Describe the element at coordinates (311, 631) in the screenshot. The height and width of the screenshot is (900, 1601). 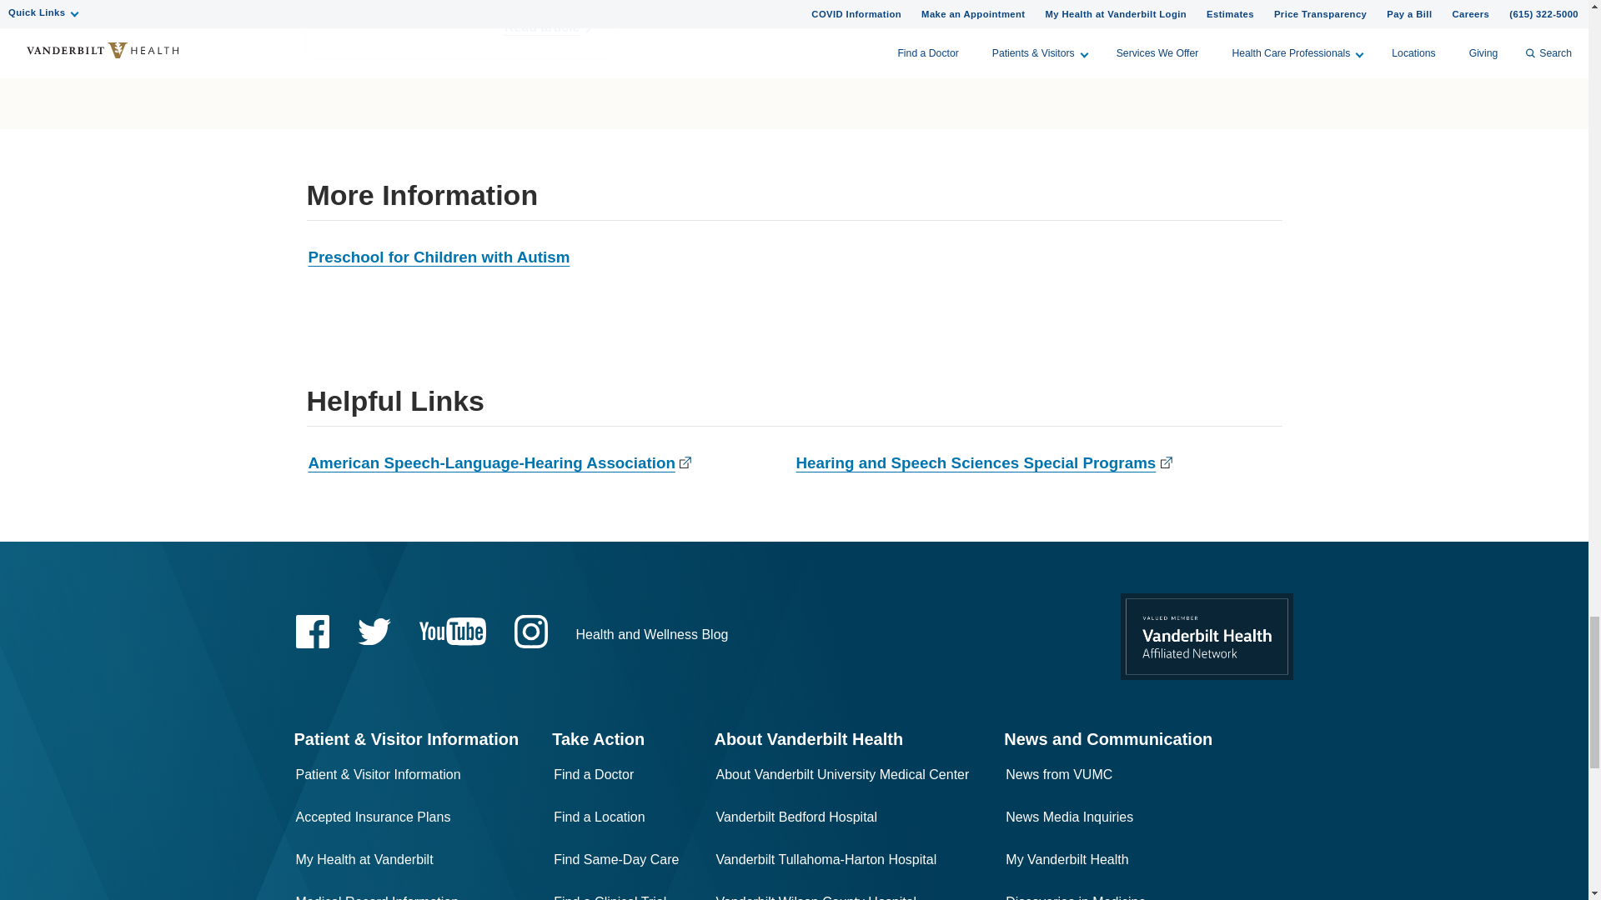
I see `facebook icon` at that location.